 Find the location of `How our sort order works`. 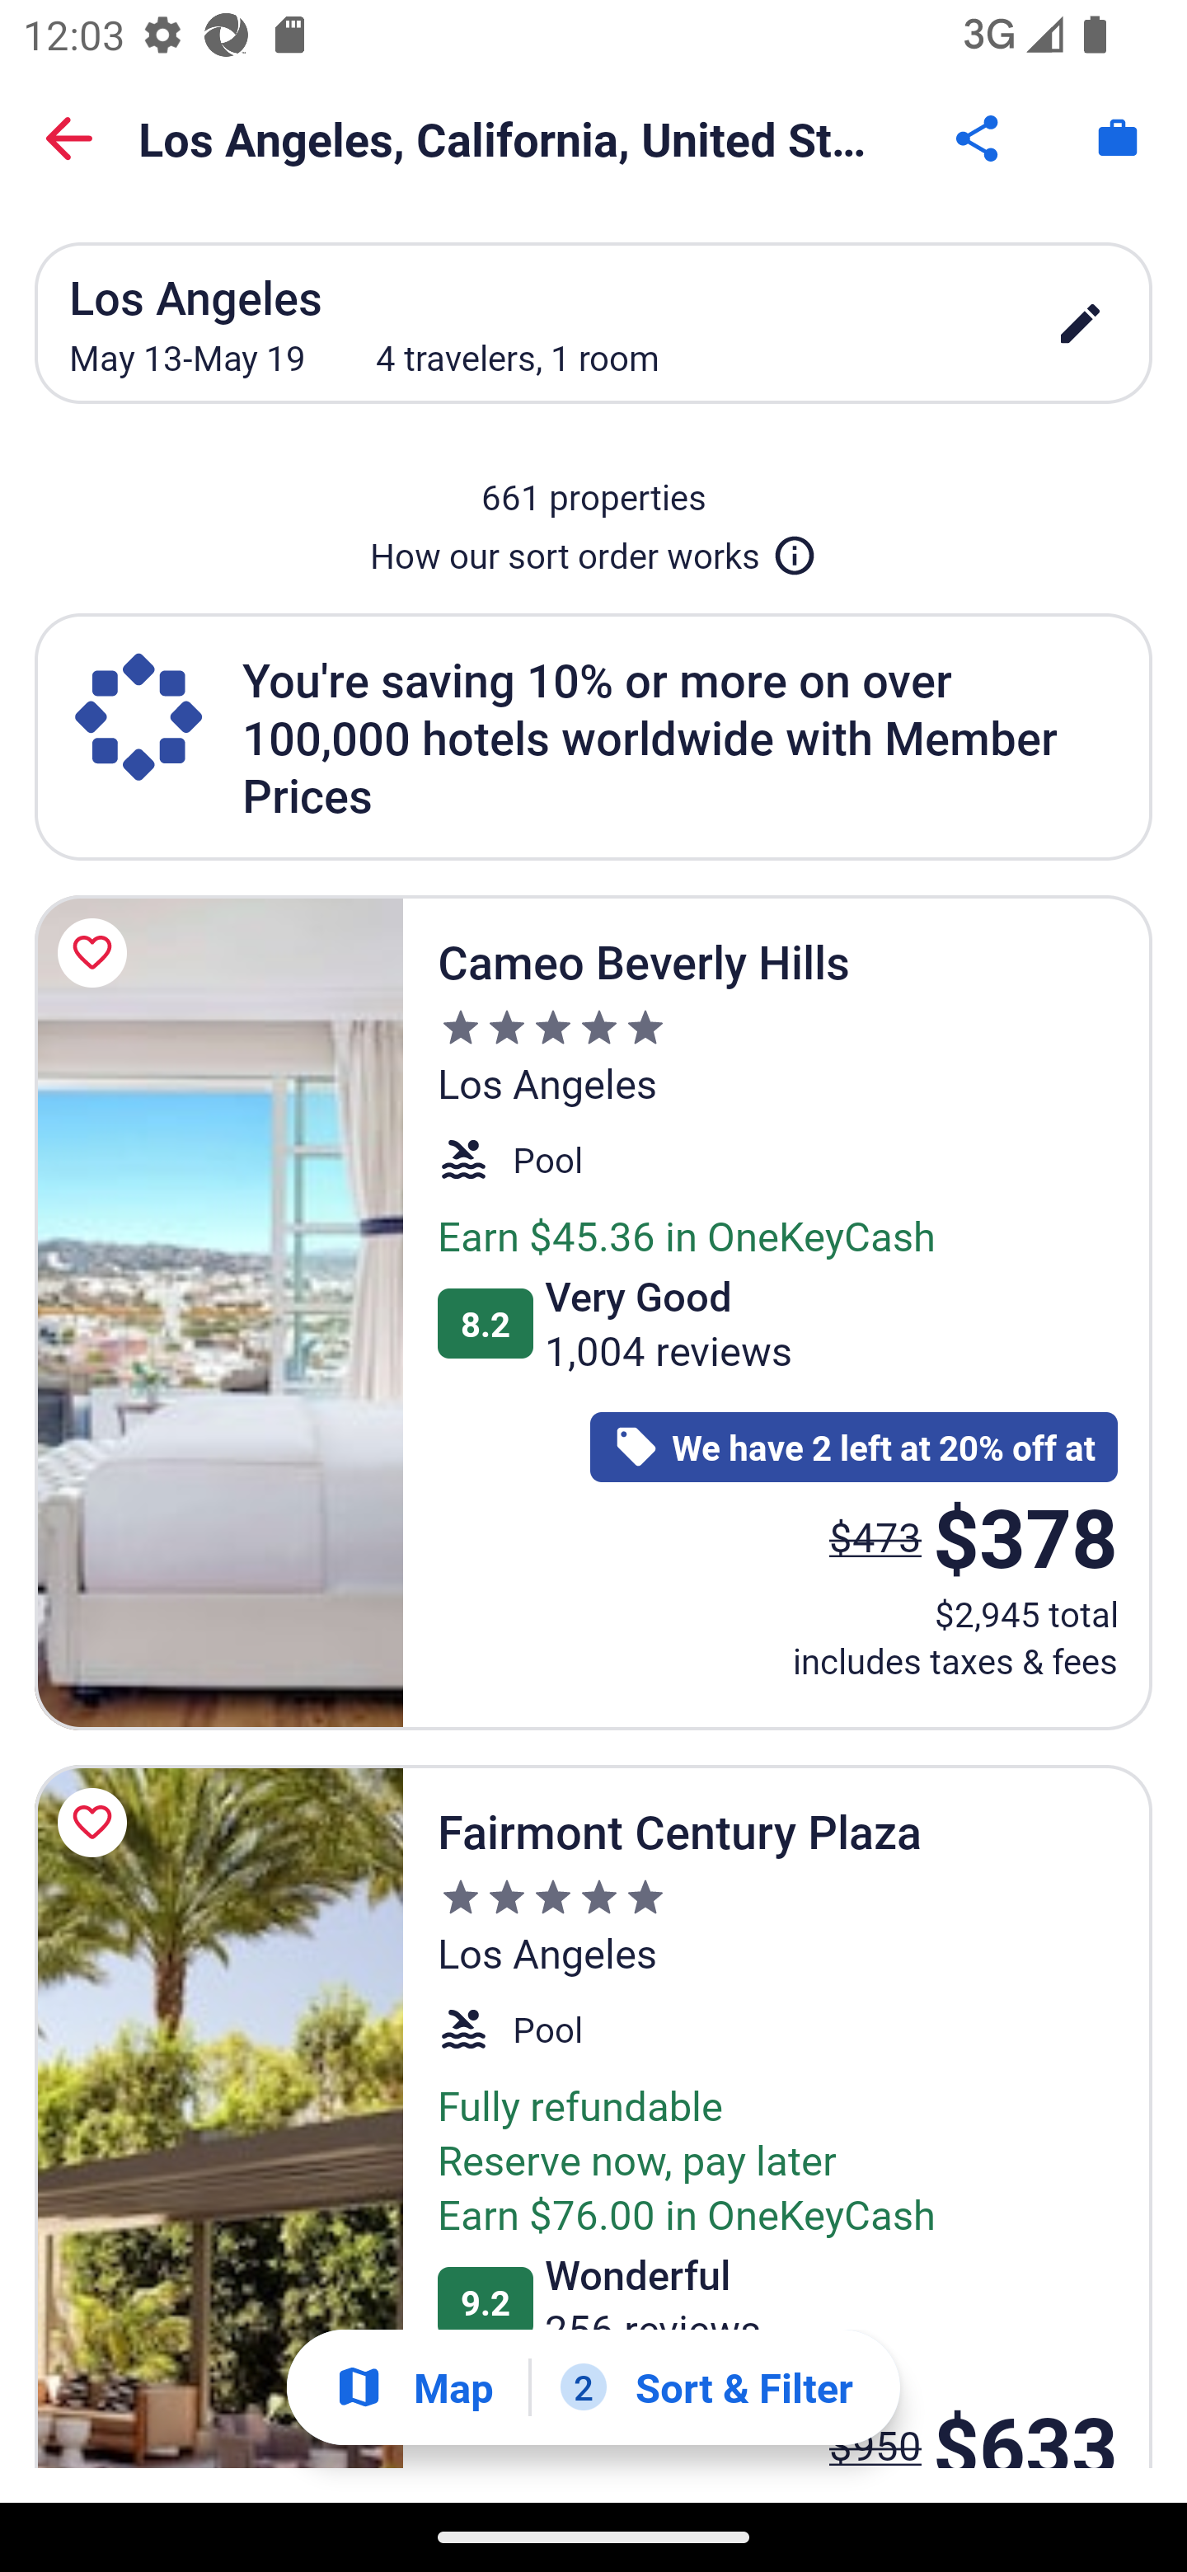

How our sort order works is located at coordinates (593, 549).